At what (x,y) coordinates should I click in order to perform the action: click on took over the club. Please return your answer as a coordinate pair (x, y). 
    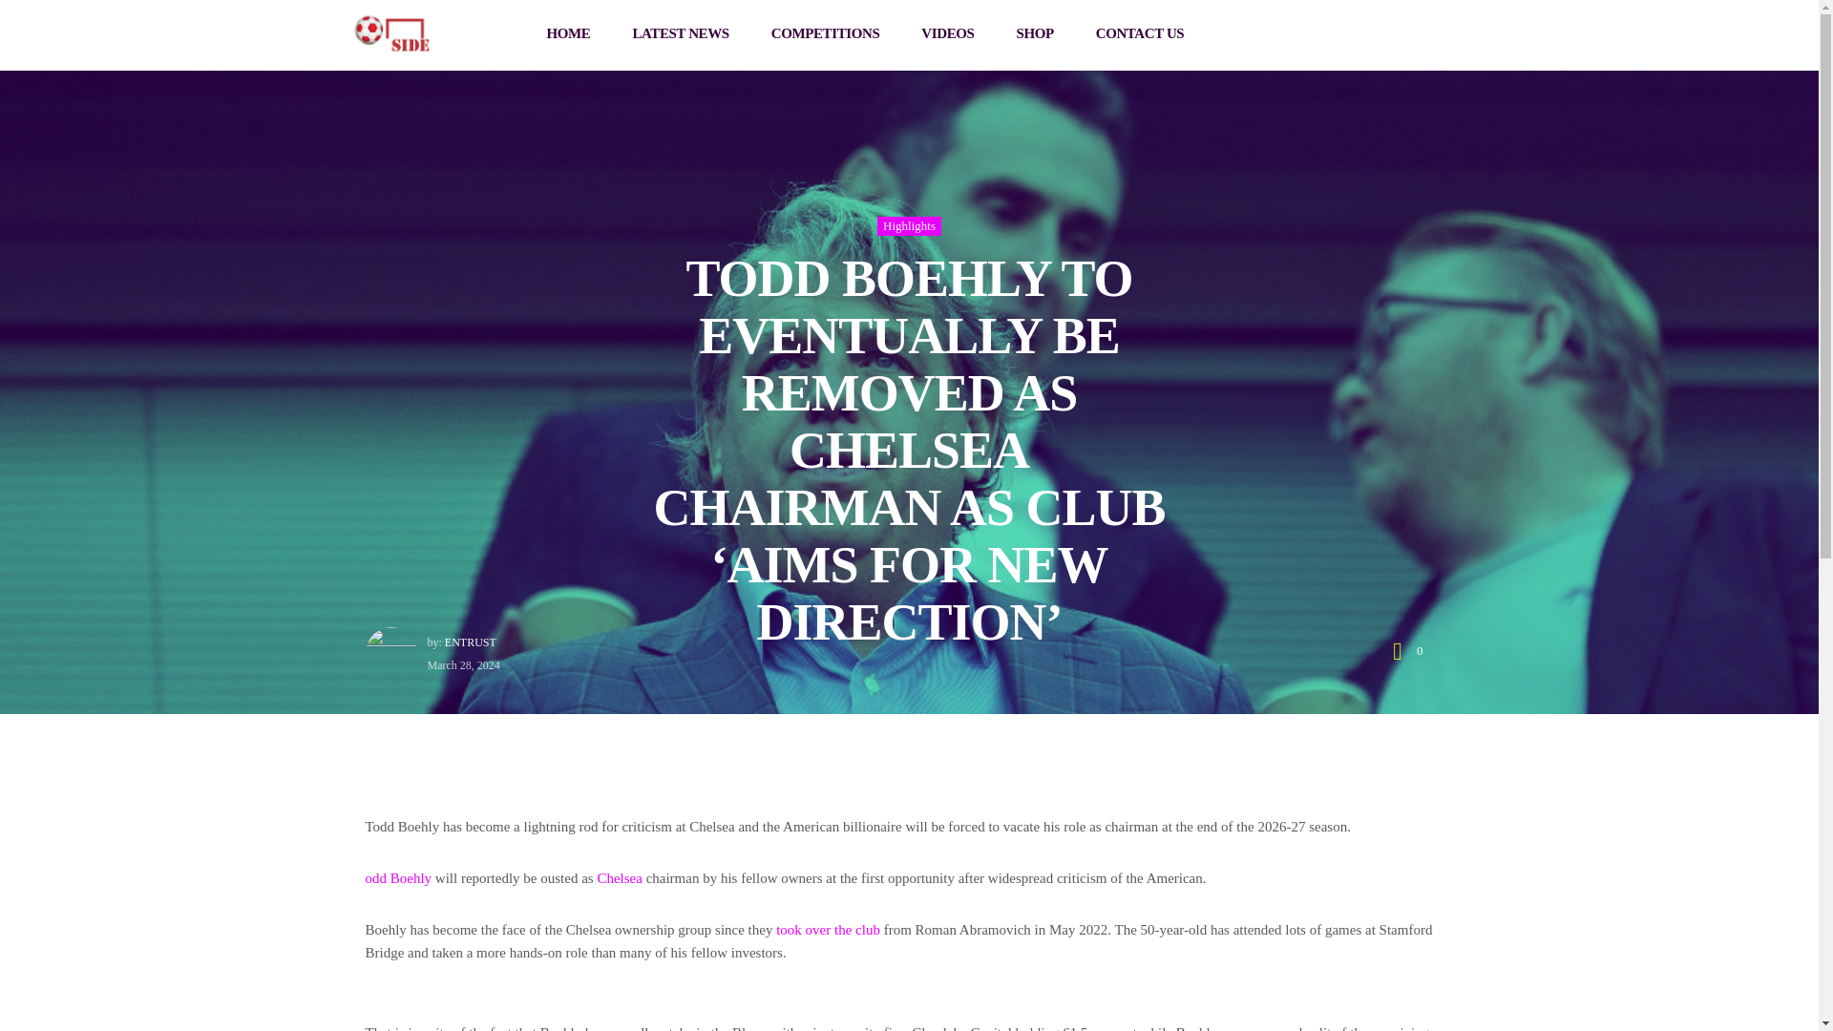
    Looking at the image, I should click on (827, 930).